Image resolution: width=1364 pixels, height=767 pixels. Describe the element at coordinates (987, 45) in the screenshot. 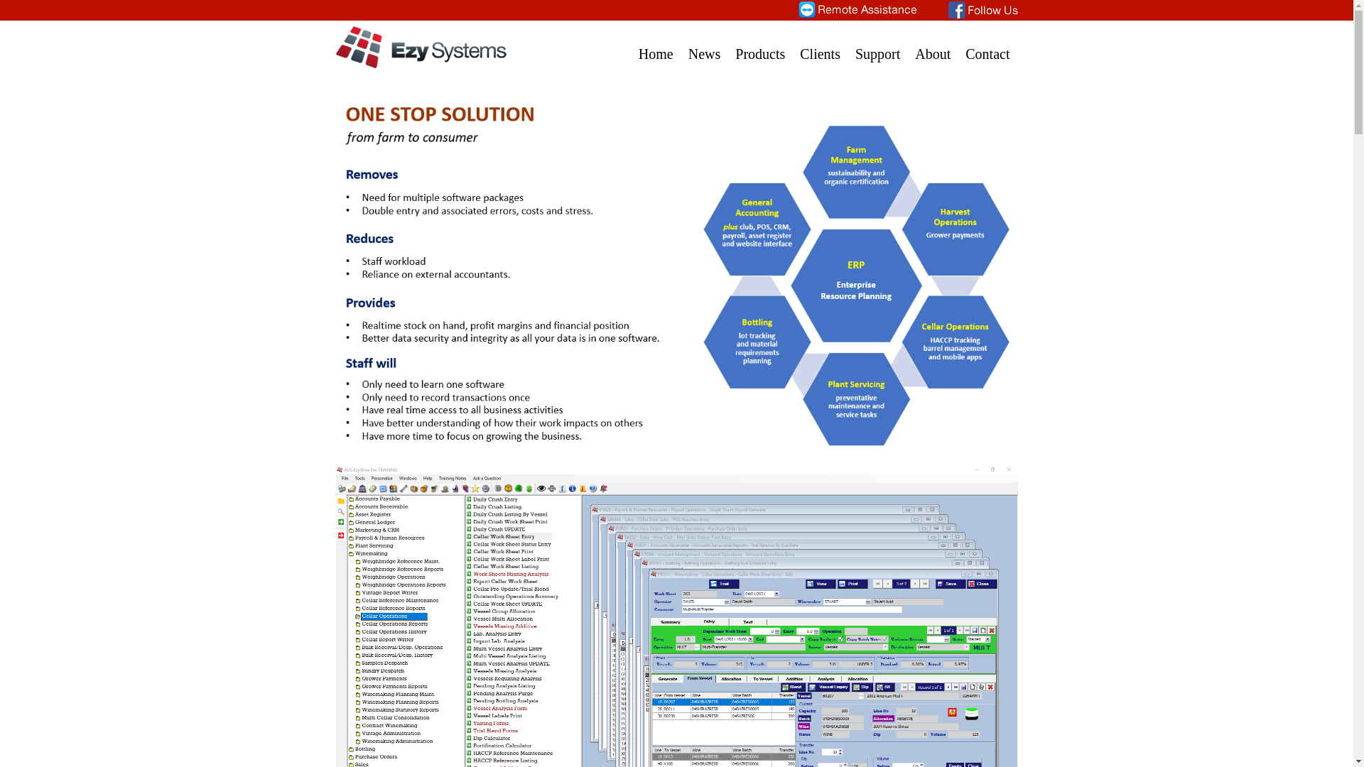

I see `Contact` at that location.